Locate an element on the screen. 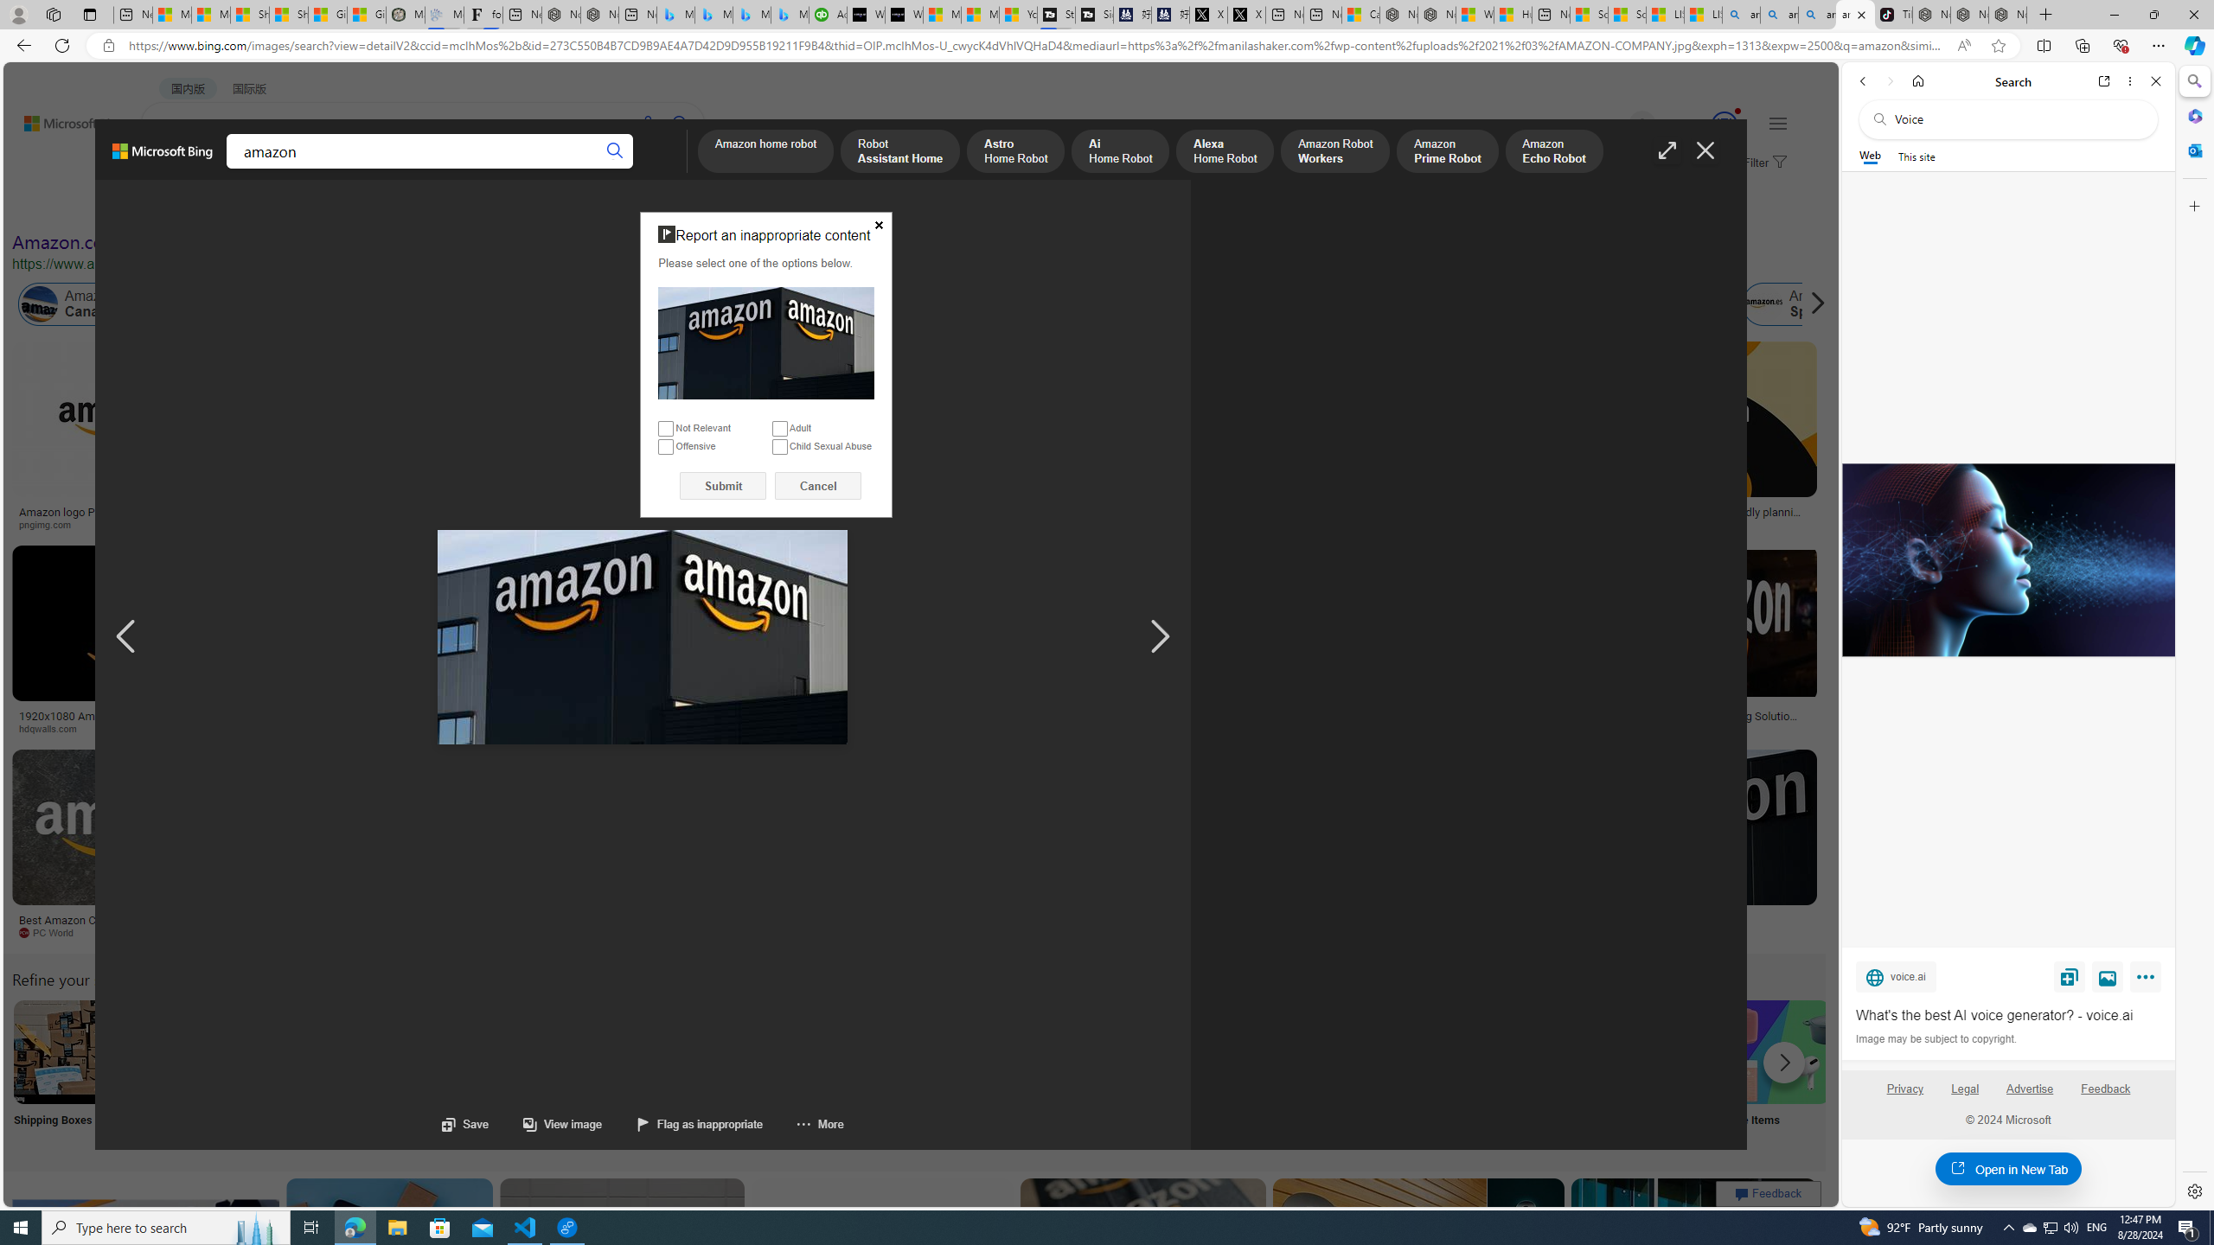 This screenshot has height=1245, width=2214. Full screen is located at coordinates (1667, 150).